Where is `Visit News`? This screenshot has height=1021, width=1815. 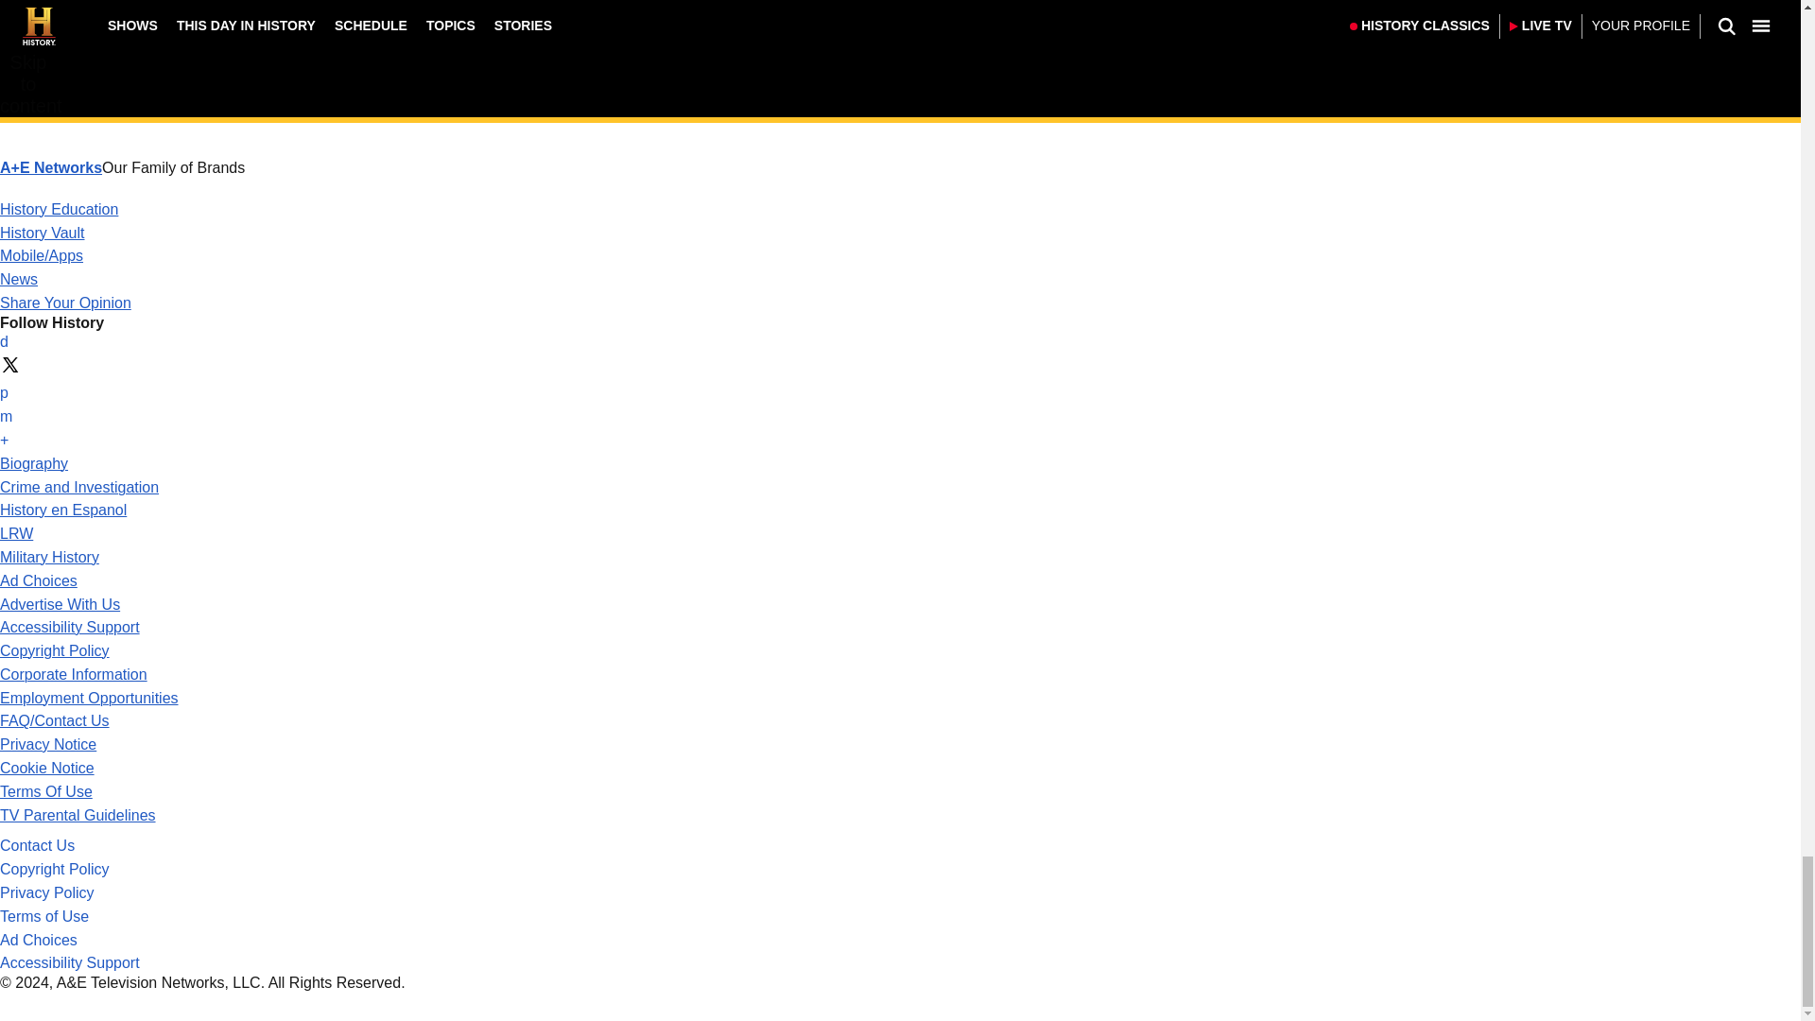 Visit News is located at coordinates (19, 279).